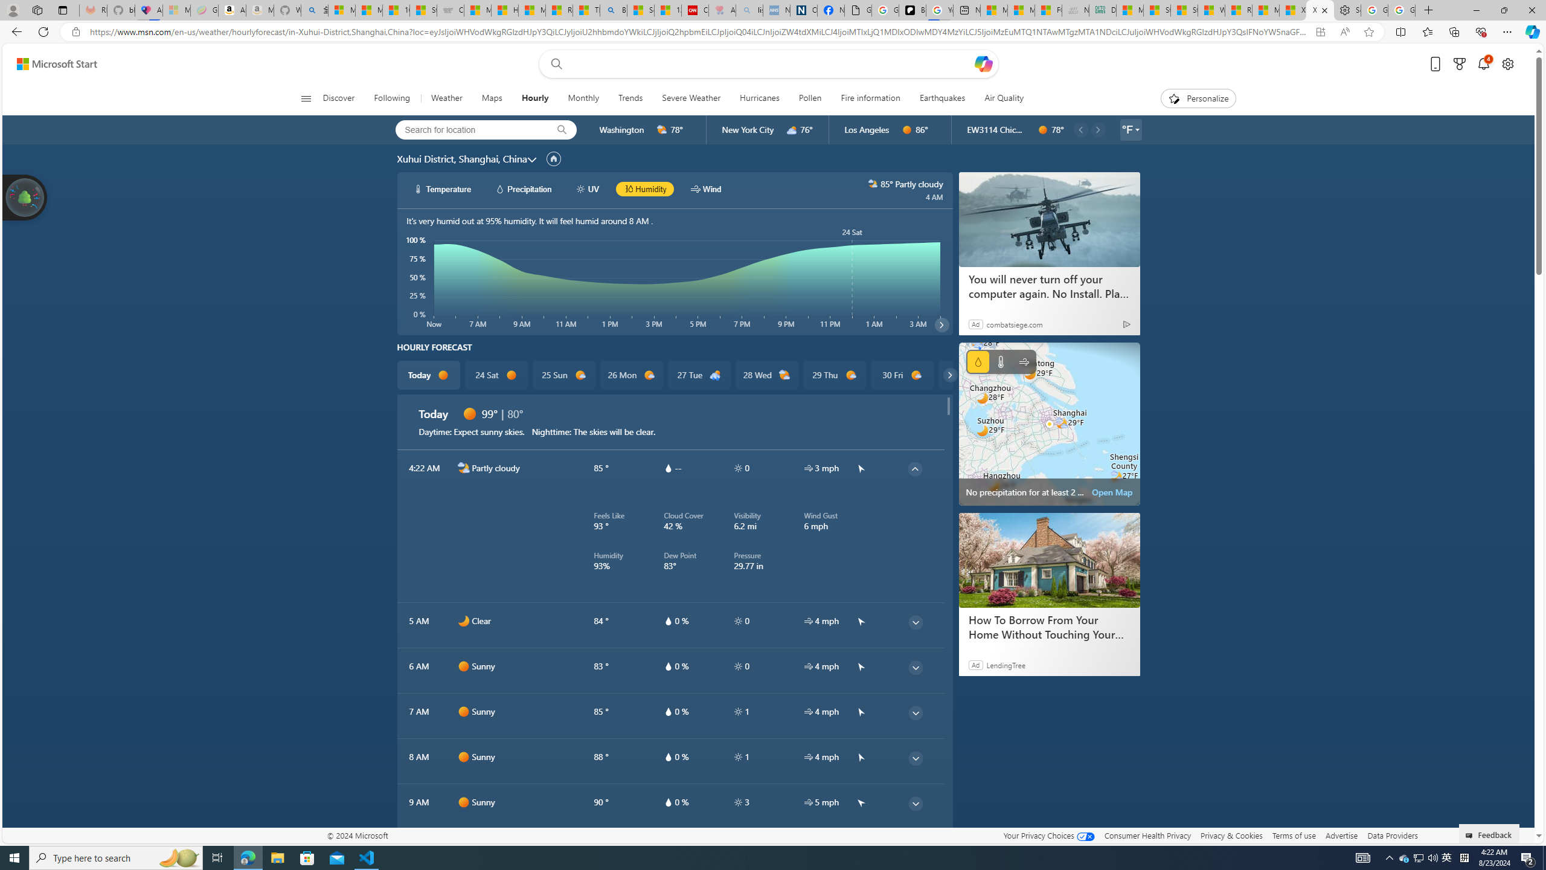 Image resolution: width=1546 pixels, height=870 pixels. Describe the element at coordinates (583, 98) in the screenshot. I see `Monthly` at that location.